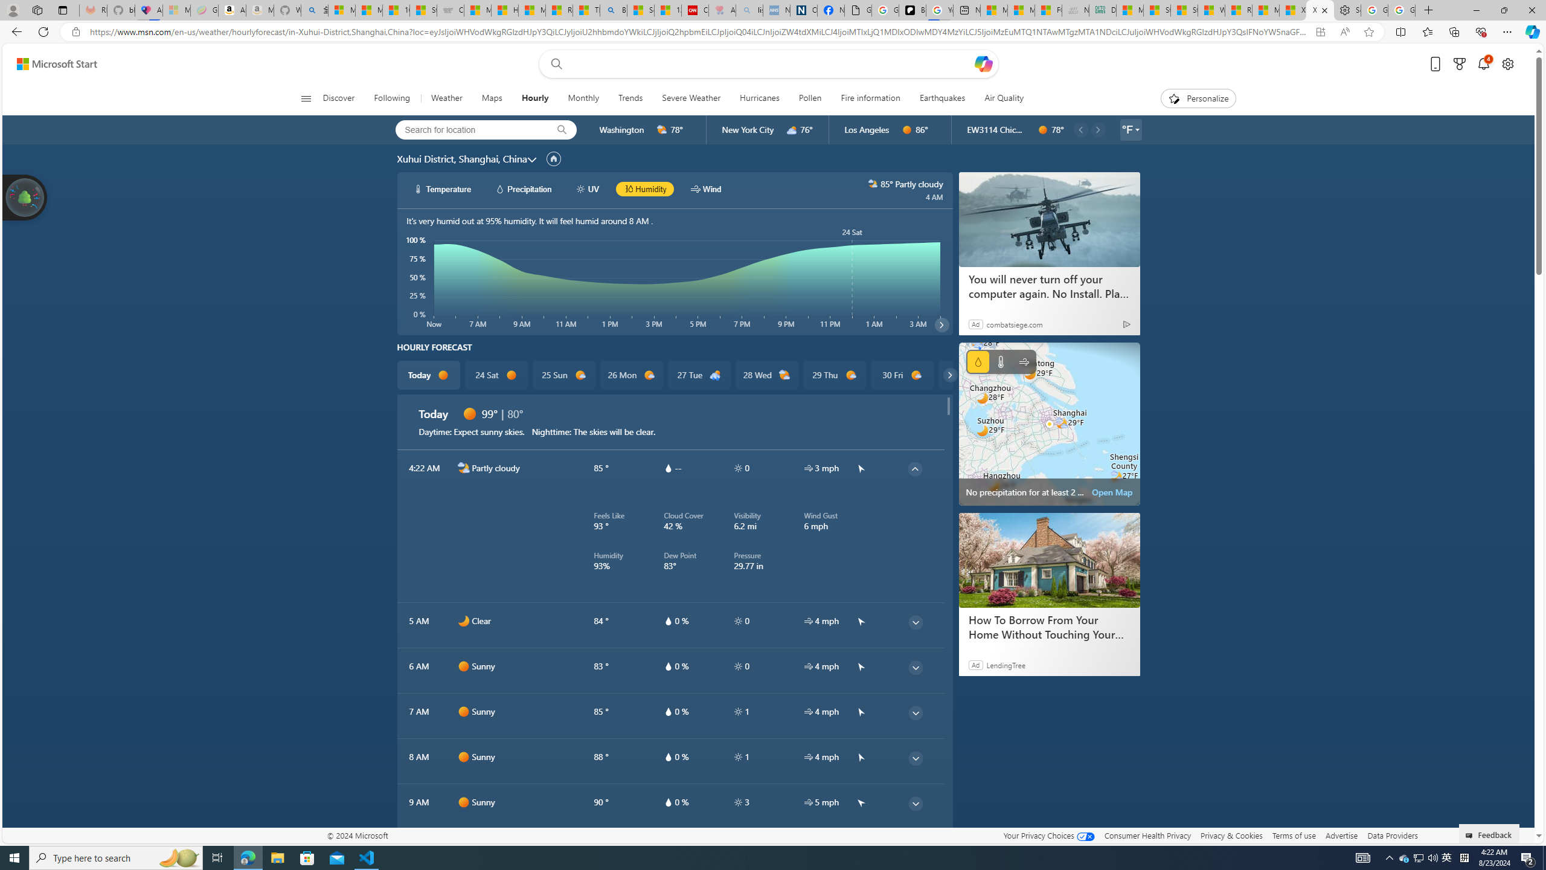 Image resolution: width=1546 pixels, height=870 pixels. Describe the element at coordinates (583, 98) in the screenshot. I see `Monthly` at that location.